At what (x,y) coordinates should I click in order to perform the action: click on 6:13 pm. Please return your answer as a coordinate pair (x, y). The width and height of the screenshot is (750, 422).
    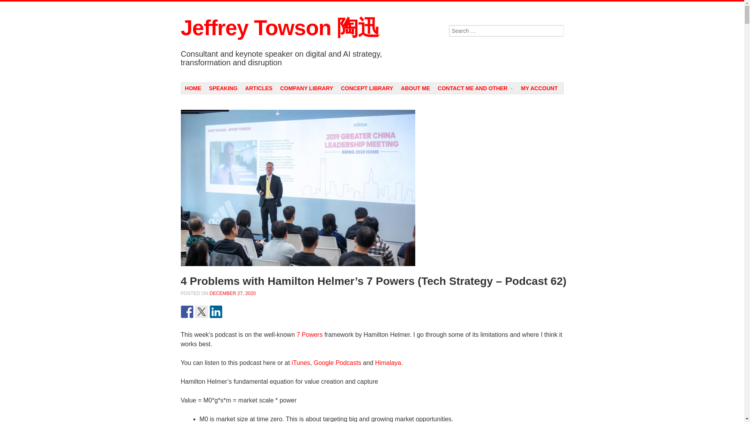
    Looking at the image, I should click on (233, 293).